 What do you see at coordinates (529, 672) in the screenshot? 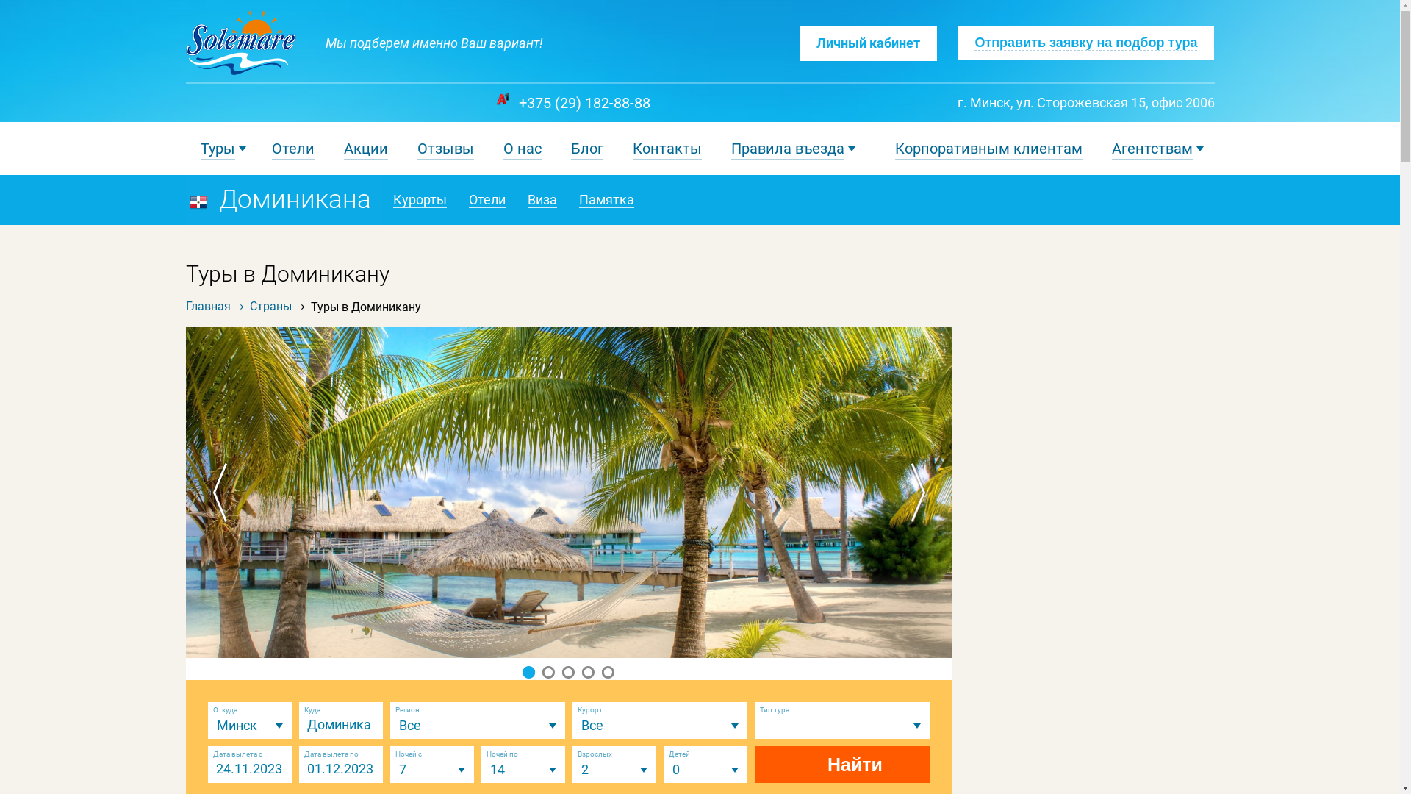
I see `1` at bounding box center [529, 672].